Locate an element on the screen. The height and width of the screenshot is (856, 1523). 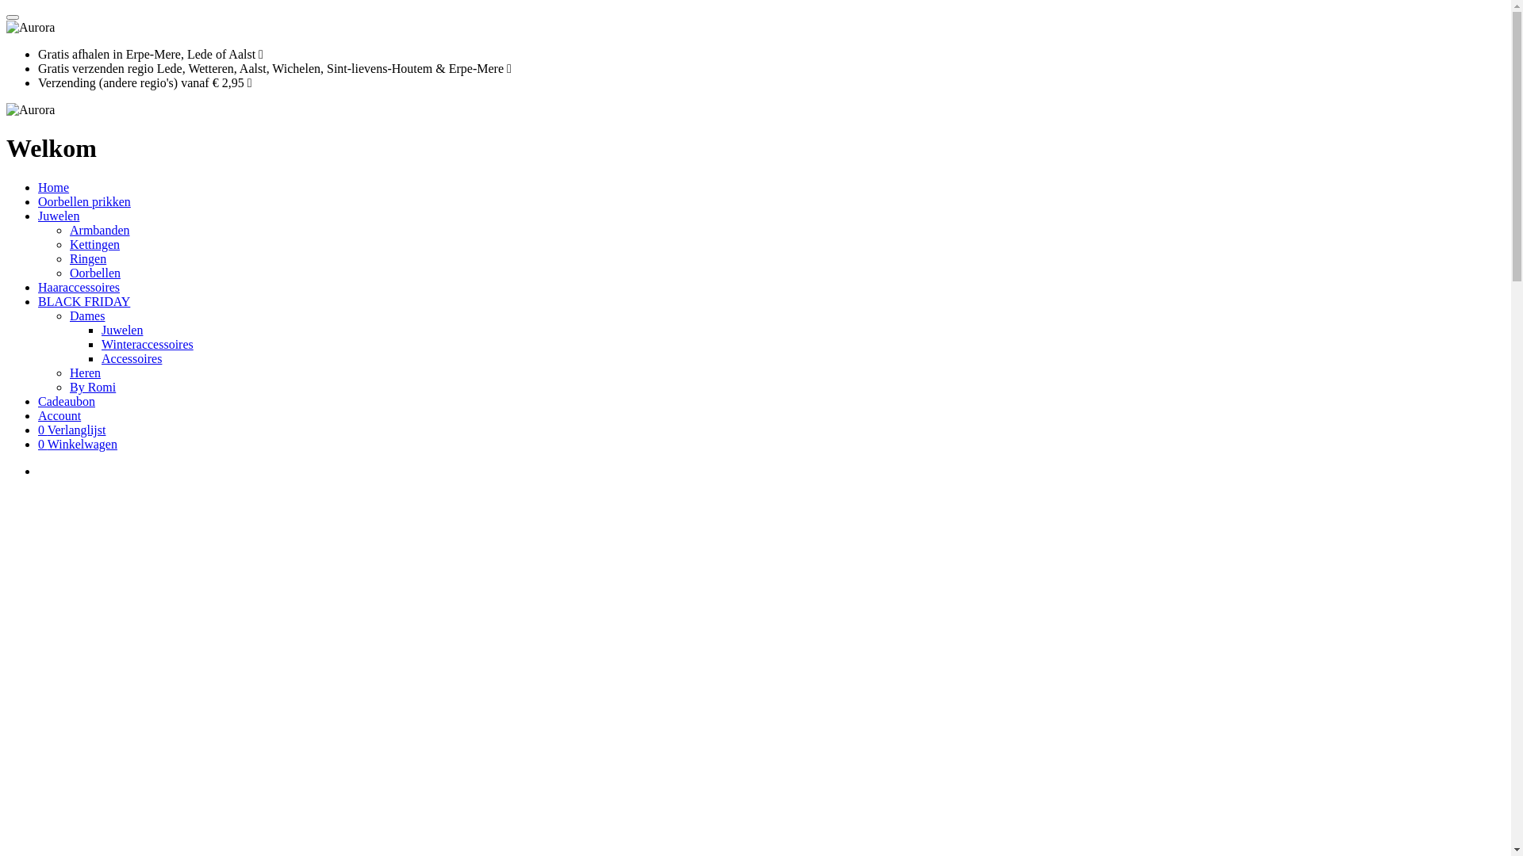
Cadeaubon is located at coordinates (67, 401).